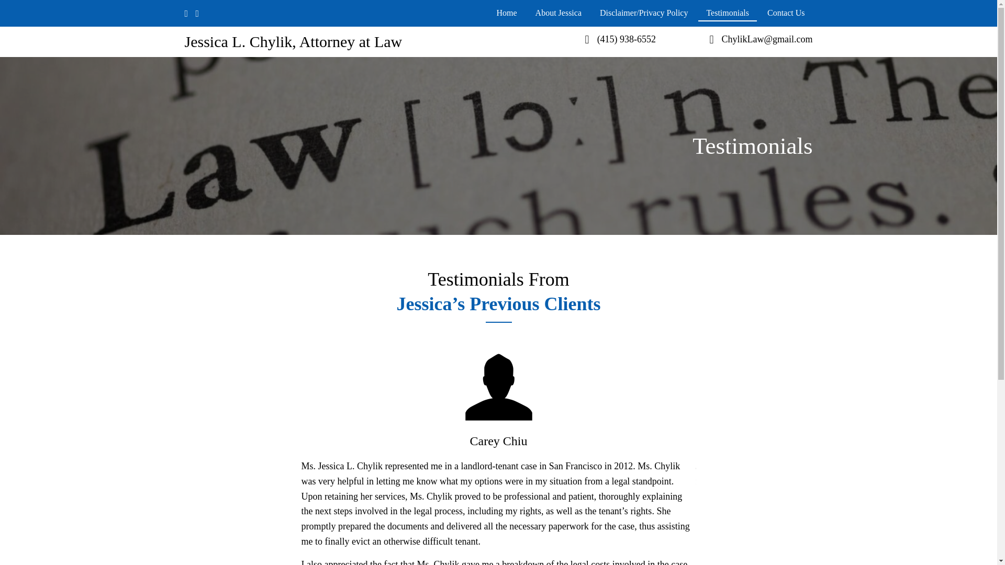  What do you see at coordinates (507, 12) in the screenshot?
I see `Home` at bounding box center [507, 12].